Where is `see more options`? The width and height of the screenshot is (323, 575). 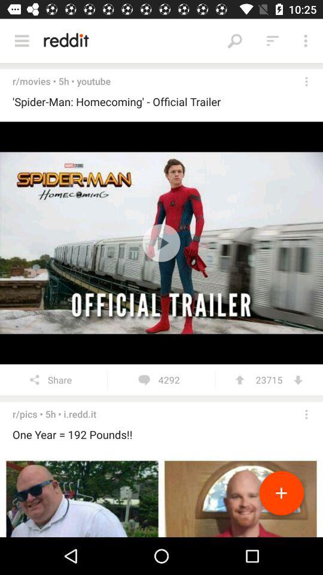 see more options is located at coordinates (306, 414).